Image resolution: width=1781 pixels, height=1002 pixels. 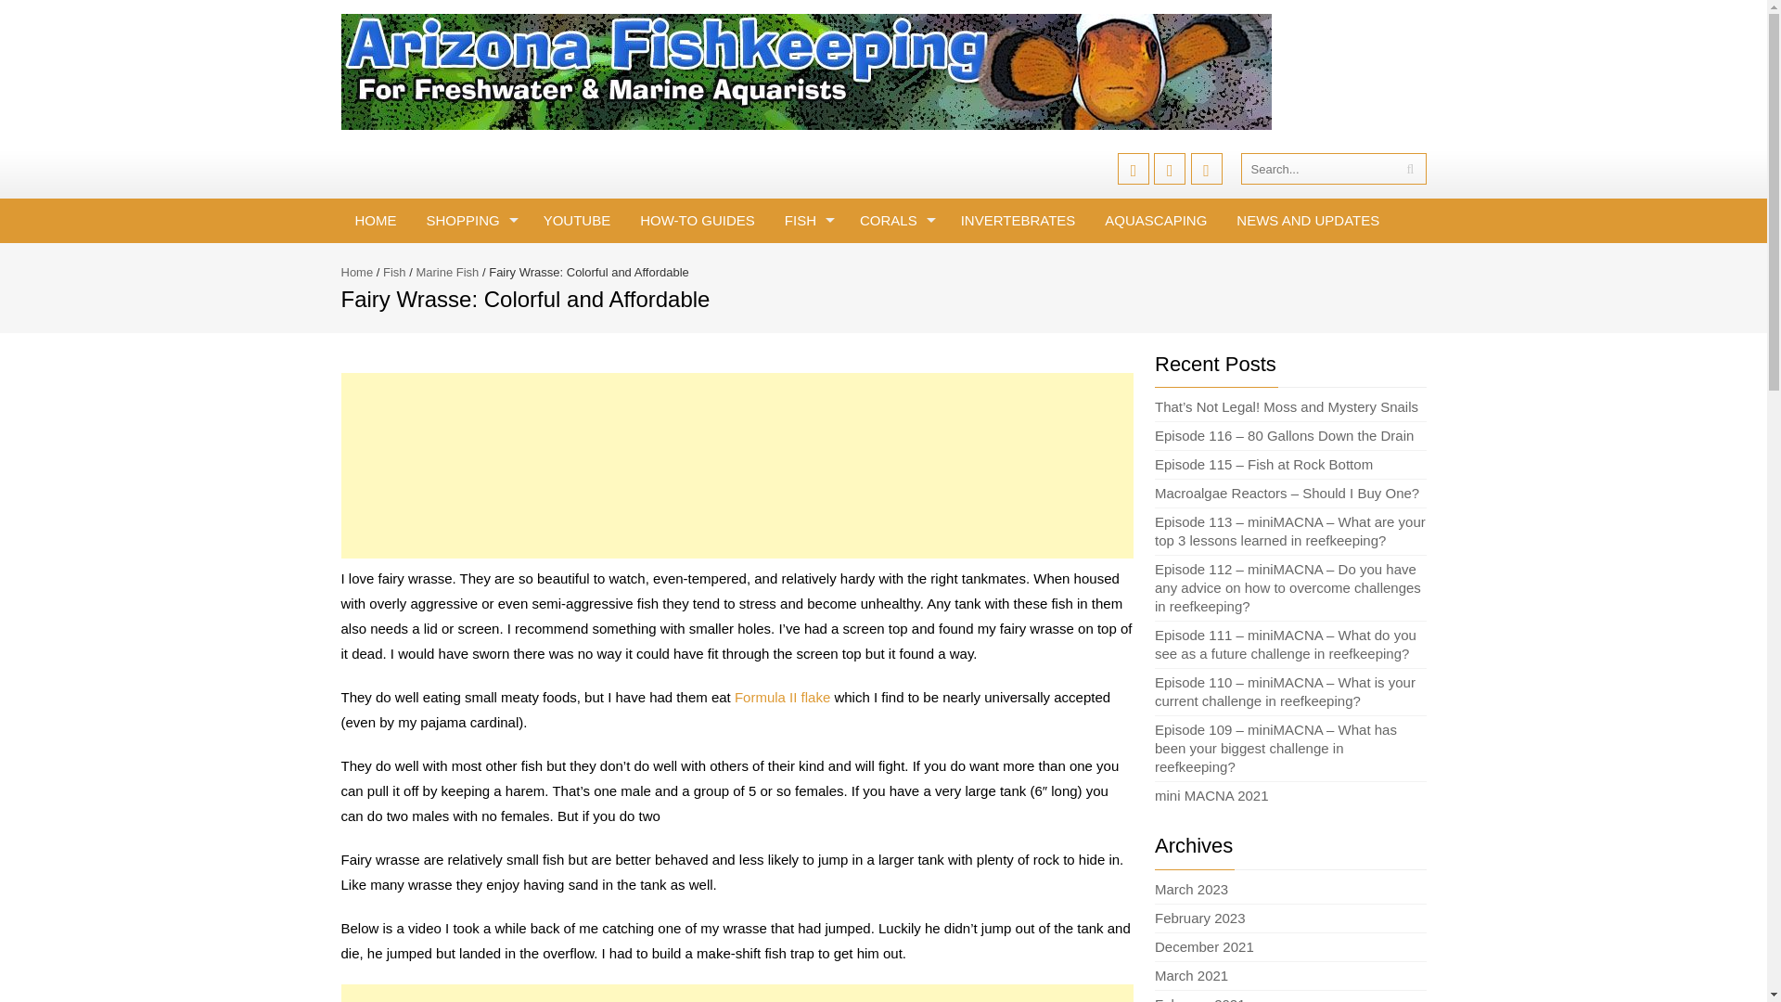 What do you see at coordinates (737, 465) in the screenshot?
I see `Advertisement` at bounding box center [737, 465].